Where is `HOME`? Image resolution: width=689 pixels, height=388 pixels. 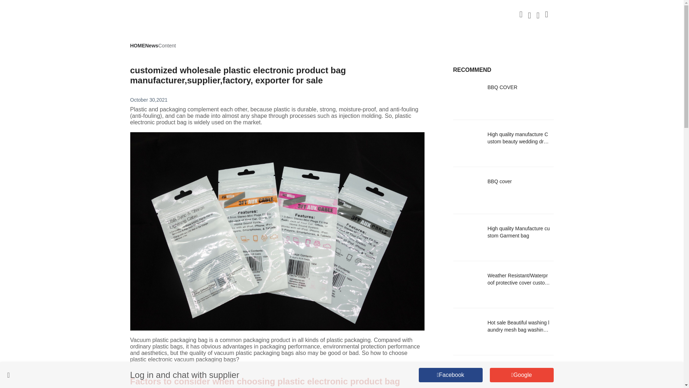 HOME is located at coordinates (137, 45).